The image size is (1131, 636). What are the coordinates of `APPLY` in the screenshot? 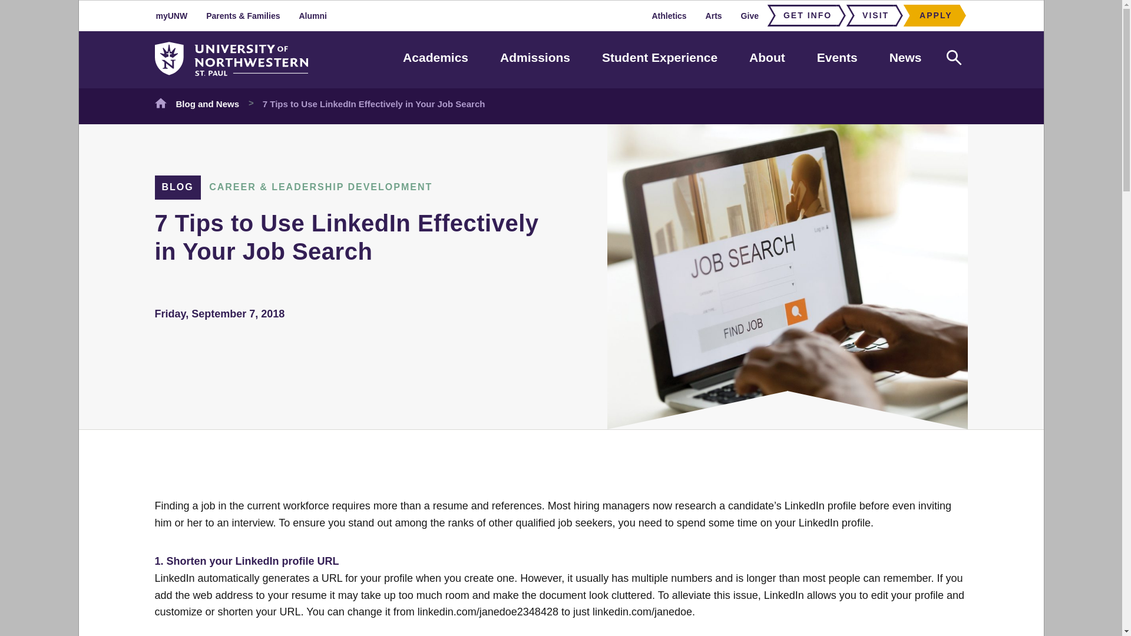 It's located at (932, 15).